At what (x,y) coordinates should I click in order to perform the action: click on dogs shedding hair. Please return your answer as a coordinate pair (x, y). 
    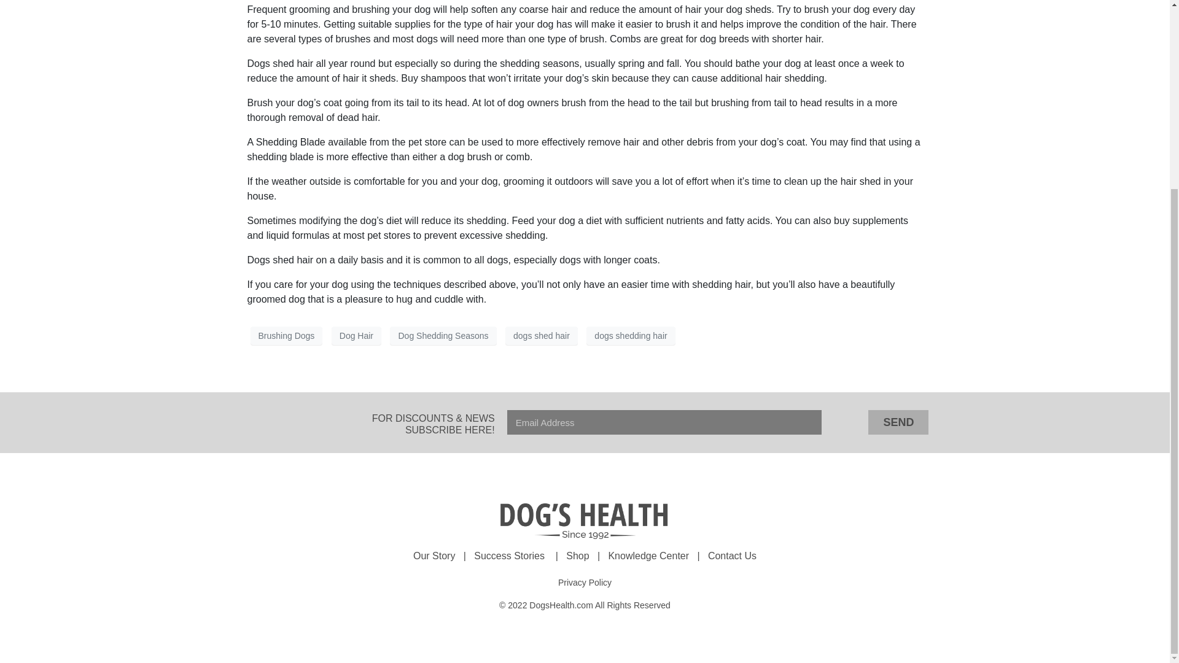
    Looking at the image, I should click on (630, 335).